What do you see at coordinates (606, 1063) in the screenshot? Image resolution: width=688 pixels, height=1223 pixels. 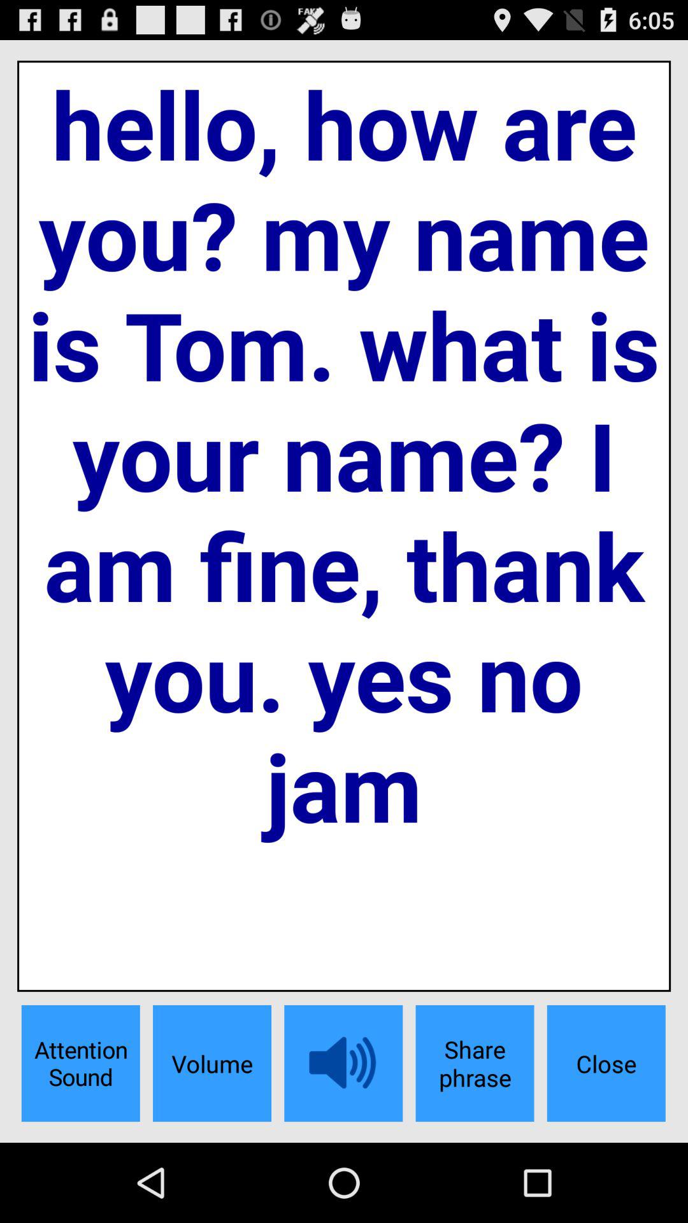 I see `open the app below the hello how are item` at bounding box center [606, 1063].